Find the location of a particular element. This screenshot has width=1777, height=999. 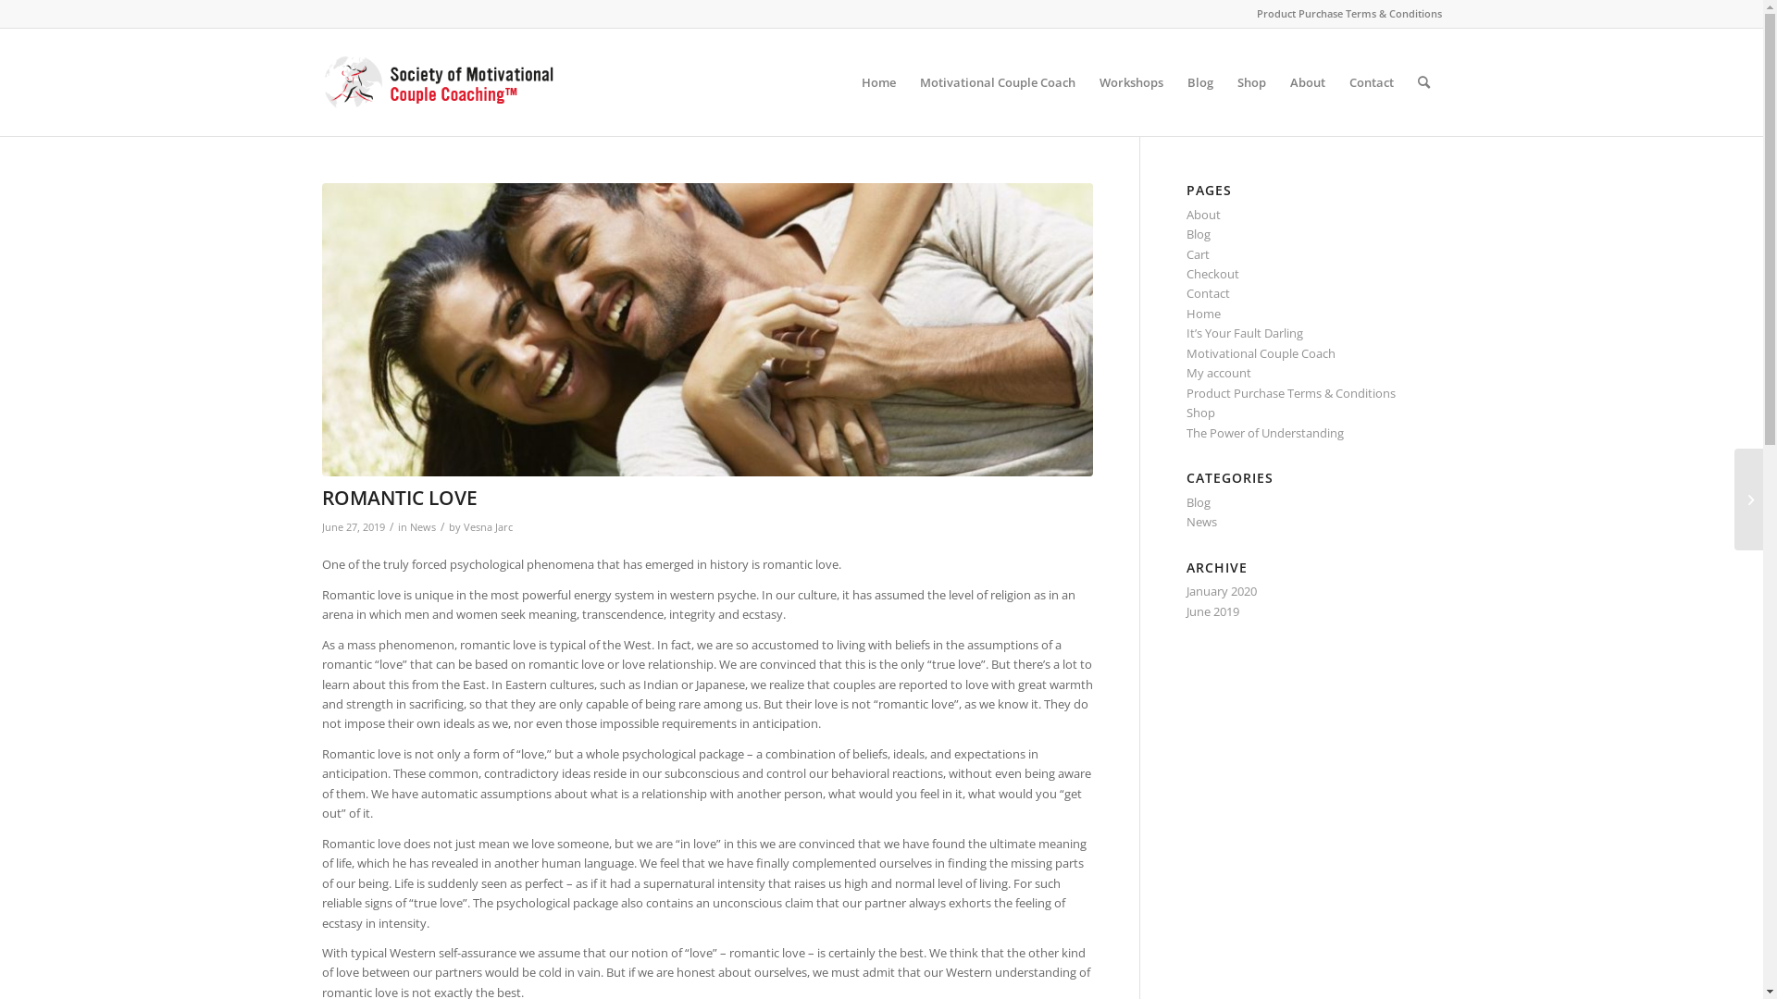

About is located at coordinates (1203, 215).